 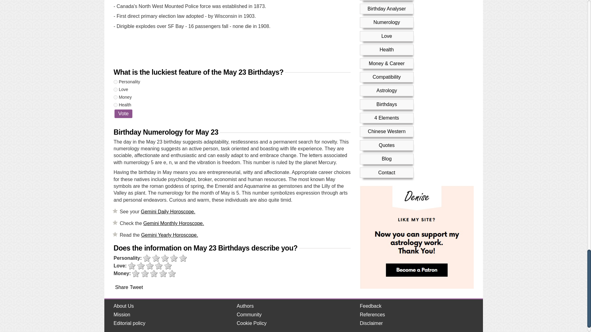 What do you see at coordinates (123, 114) in the screenshot?
I see `Vote` at bounding box center [123, 114].